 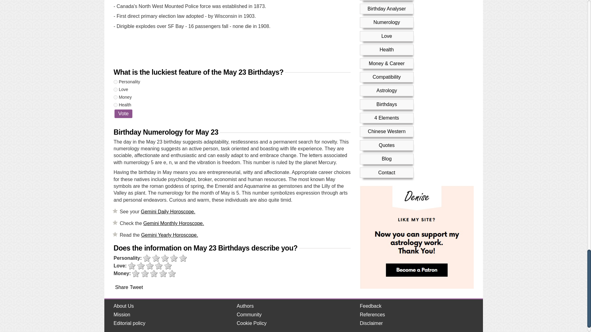 What do you see at coordinates (123, 114) in the screenshot?
I see `Vote` at bounding box center [123, 114].